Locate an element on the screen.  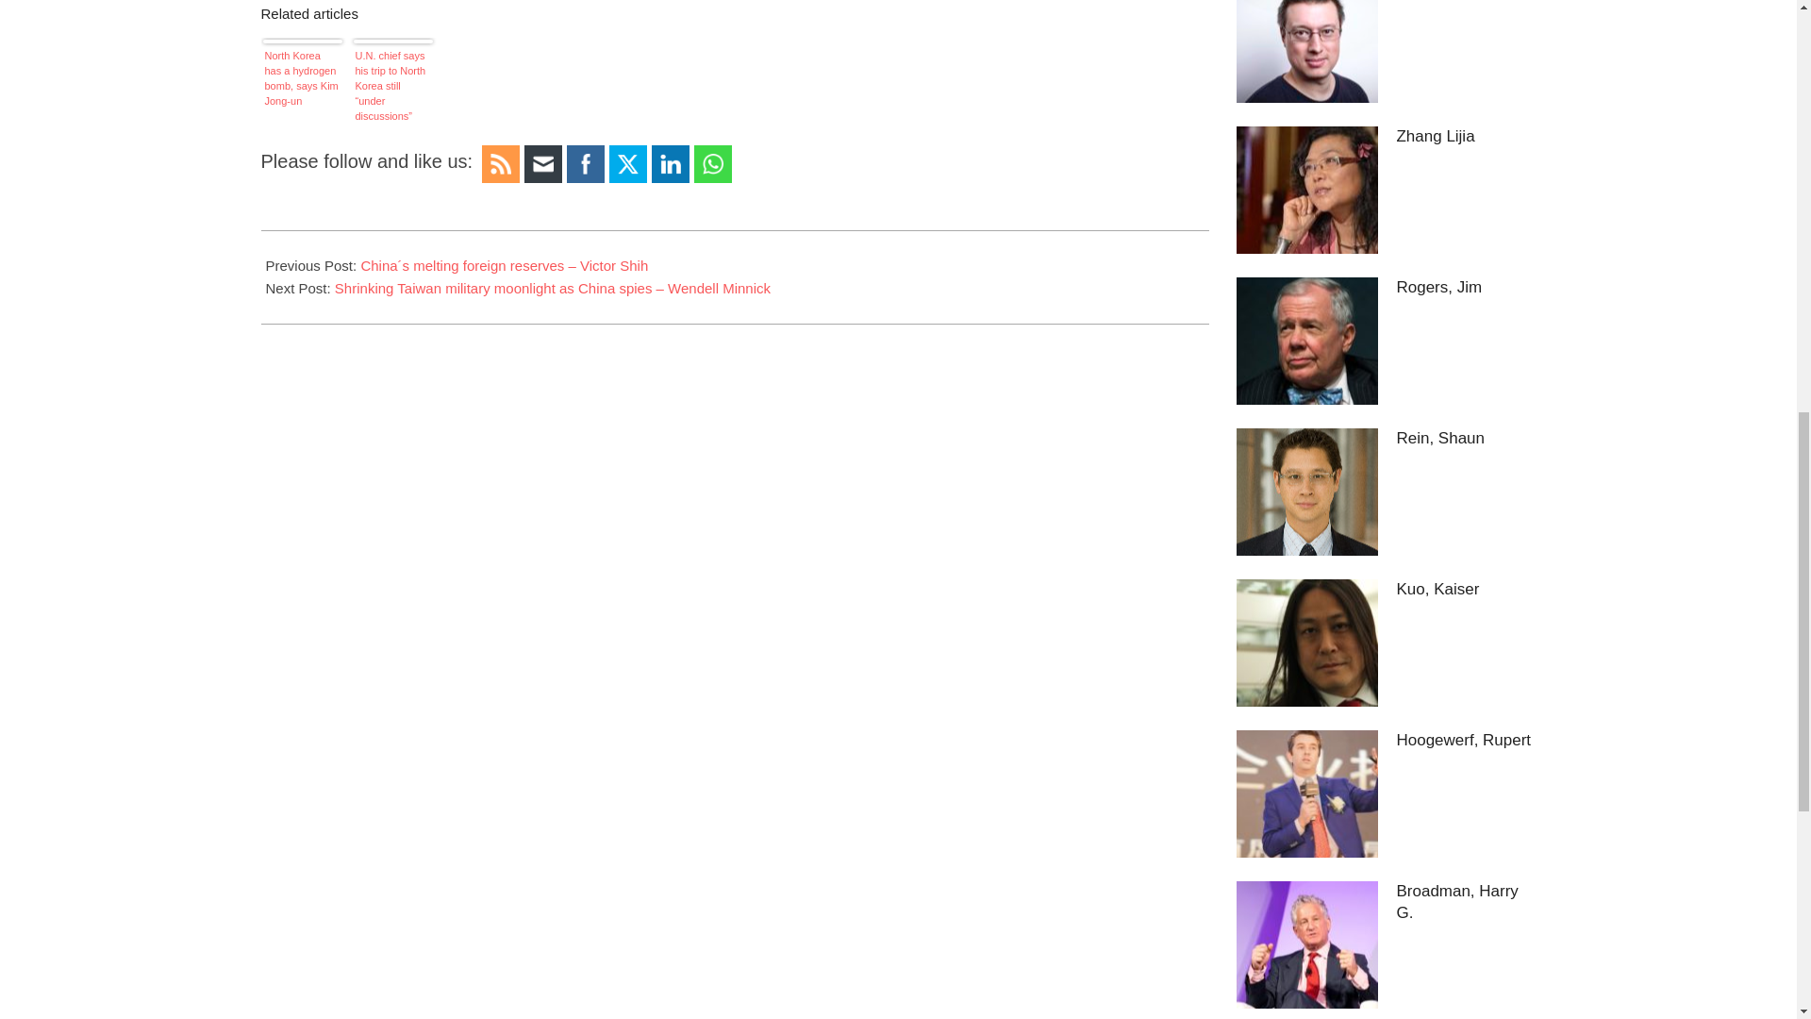
LinkedIn is located at coordinates (670, 164).